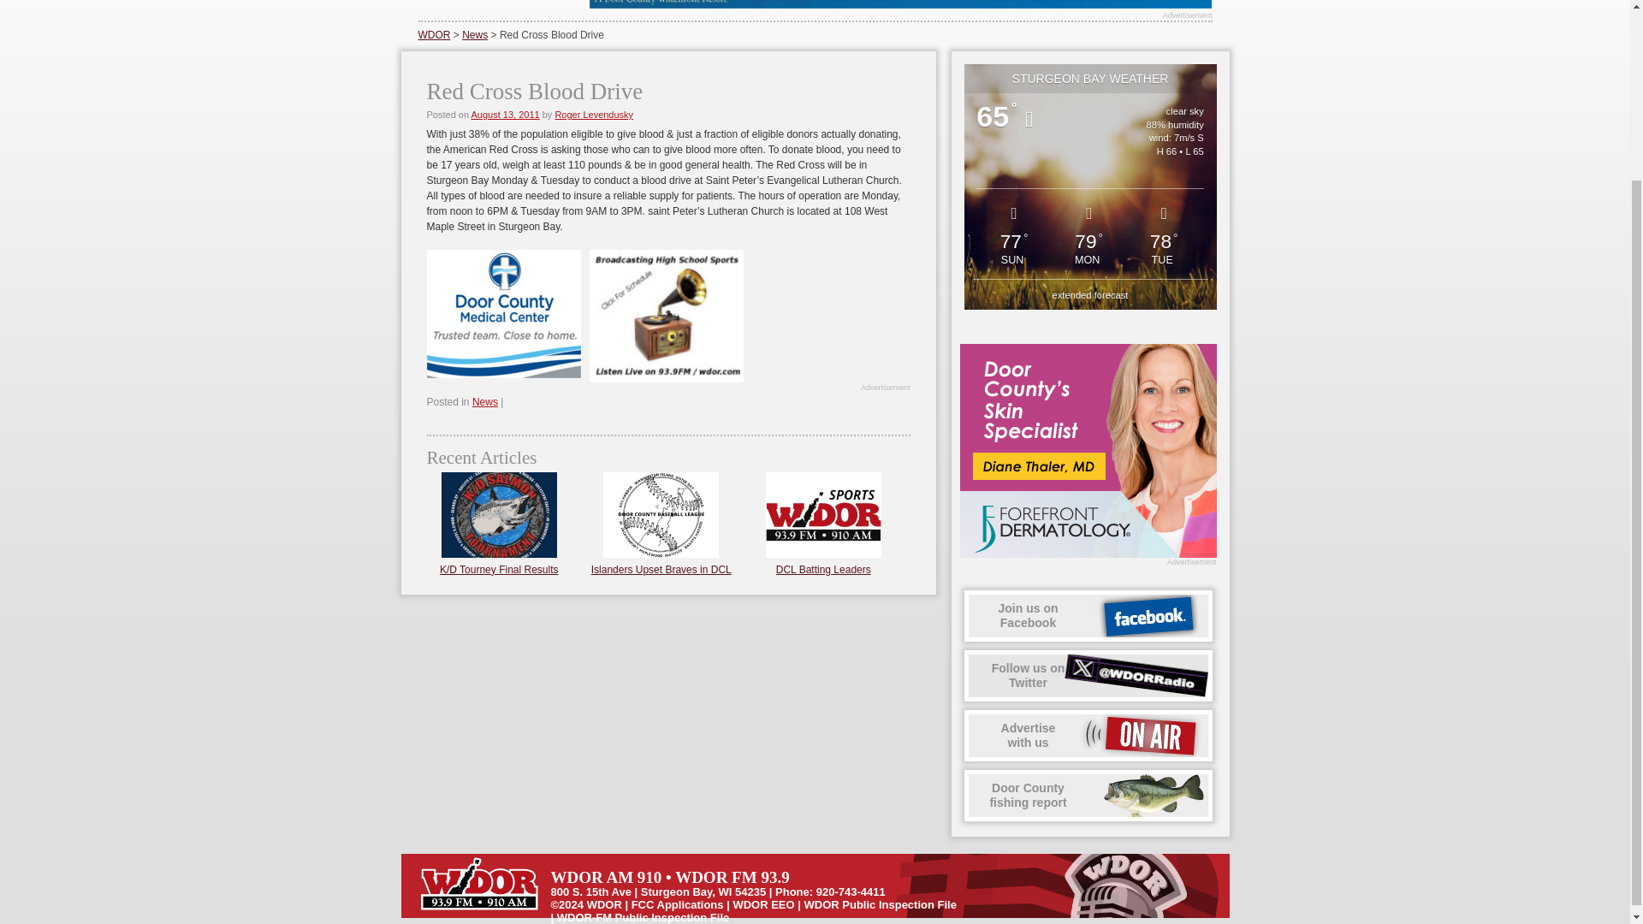 This screenshot has height=924, width=1643. Describe the element at coordinates (880, 903) in the screenshot. I see `News` at that location.